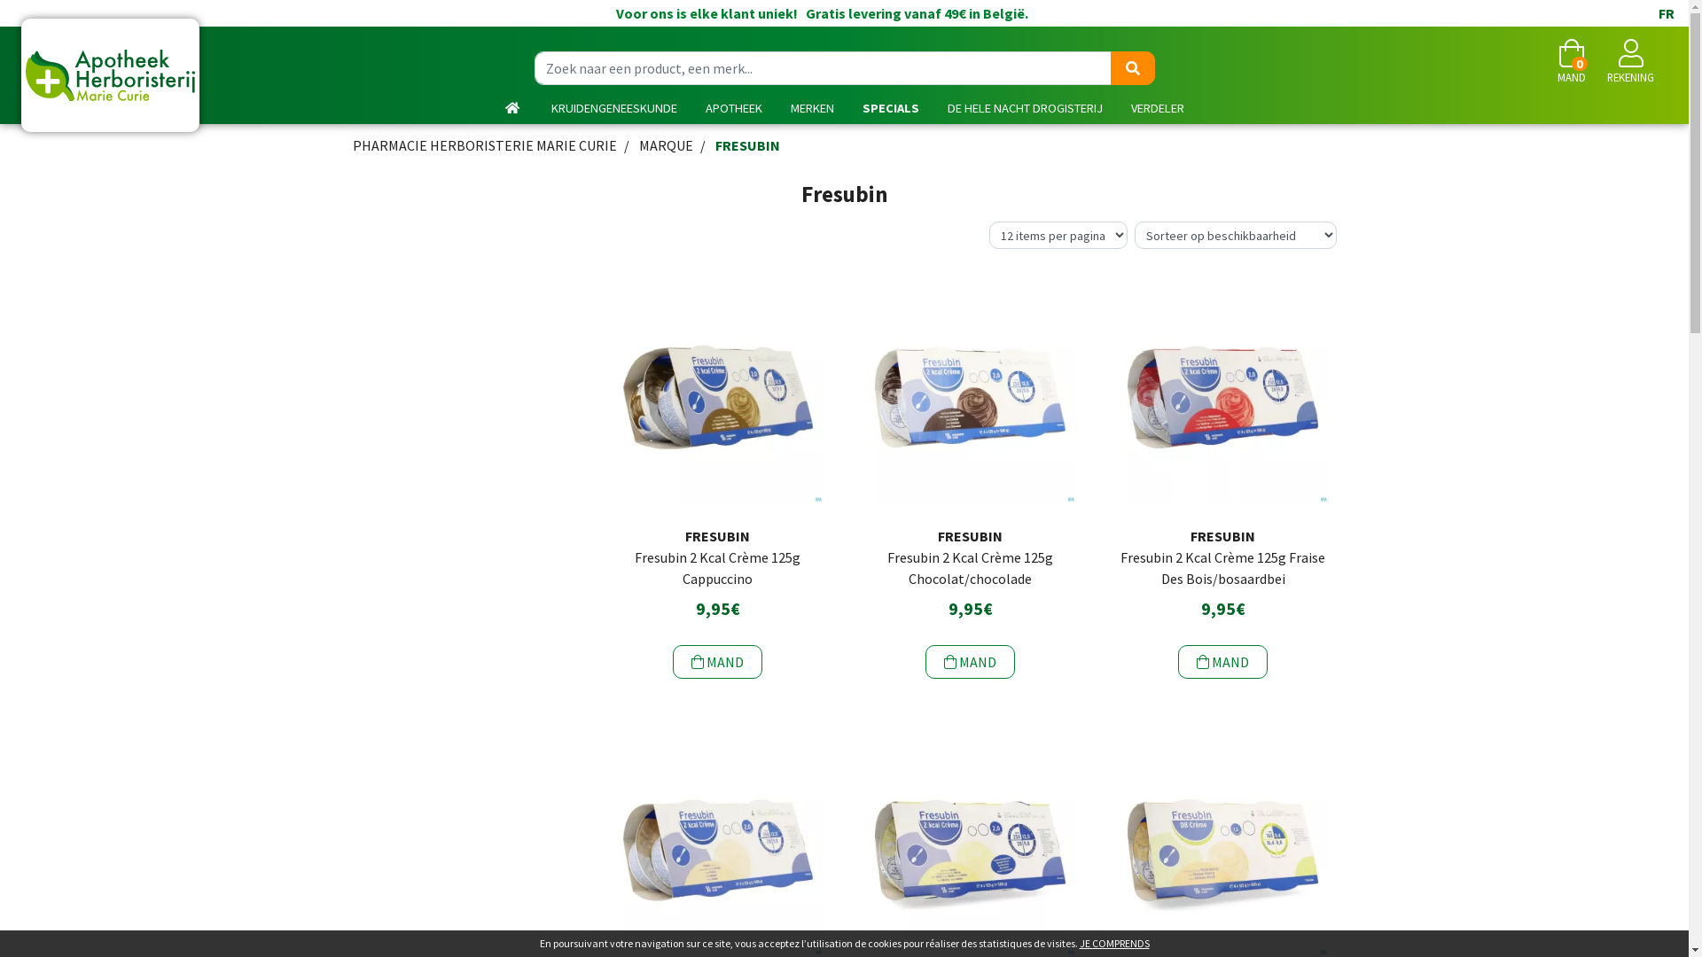  What do you see at coordinates (1631, 62) in the screenshot?
I see `REKENING` at bounding box center [1631, 62].